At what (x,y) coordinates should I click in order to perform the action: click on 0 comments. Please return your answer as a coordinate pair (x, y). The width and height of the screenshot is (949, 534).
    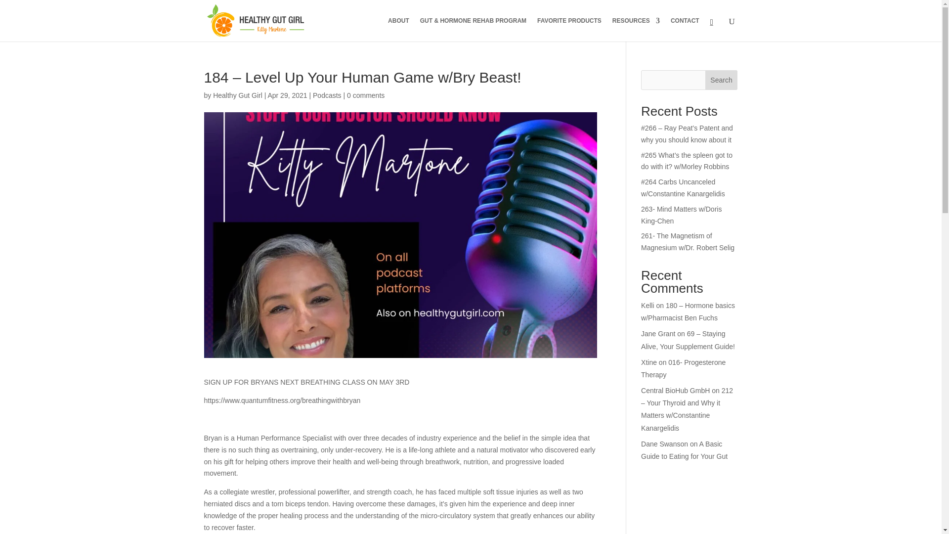
    Looking at the image, I should click on (366, 95).